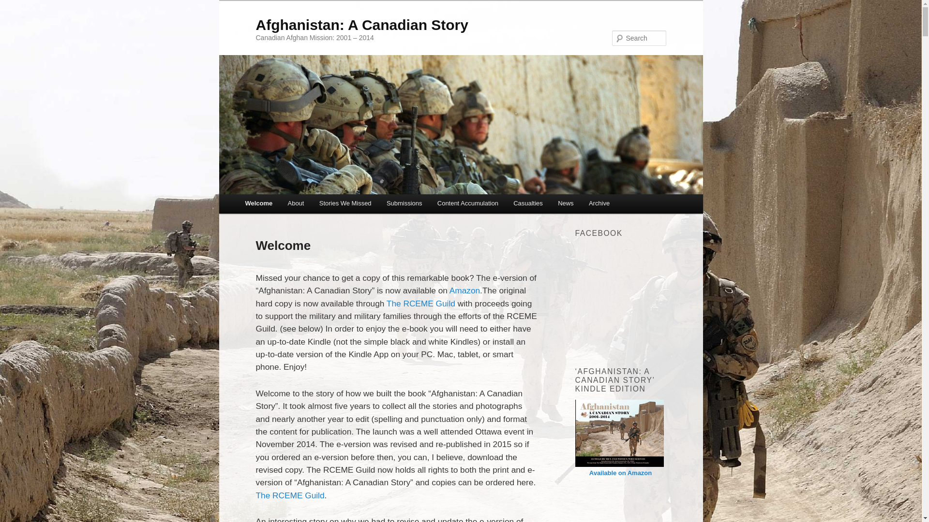 Image resolution: width=929 pixels, height=522 pixels. Describe the element at coordinates (16, 6) in the screenshot. I see `Search` at that location.